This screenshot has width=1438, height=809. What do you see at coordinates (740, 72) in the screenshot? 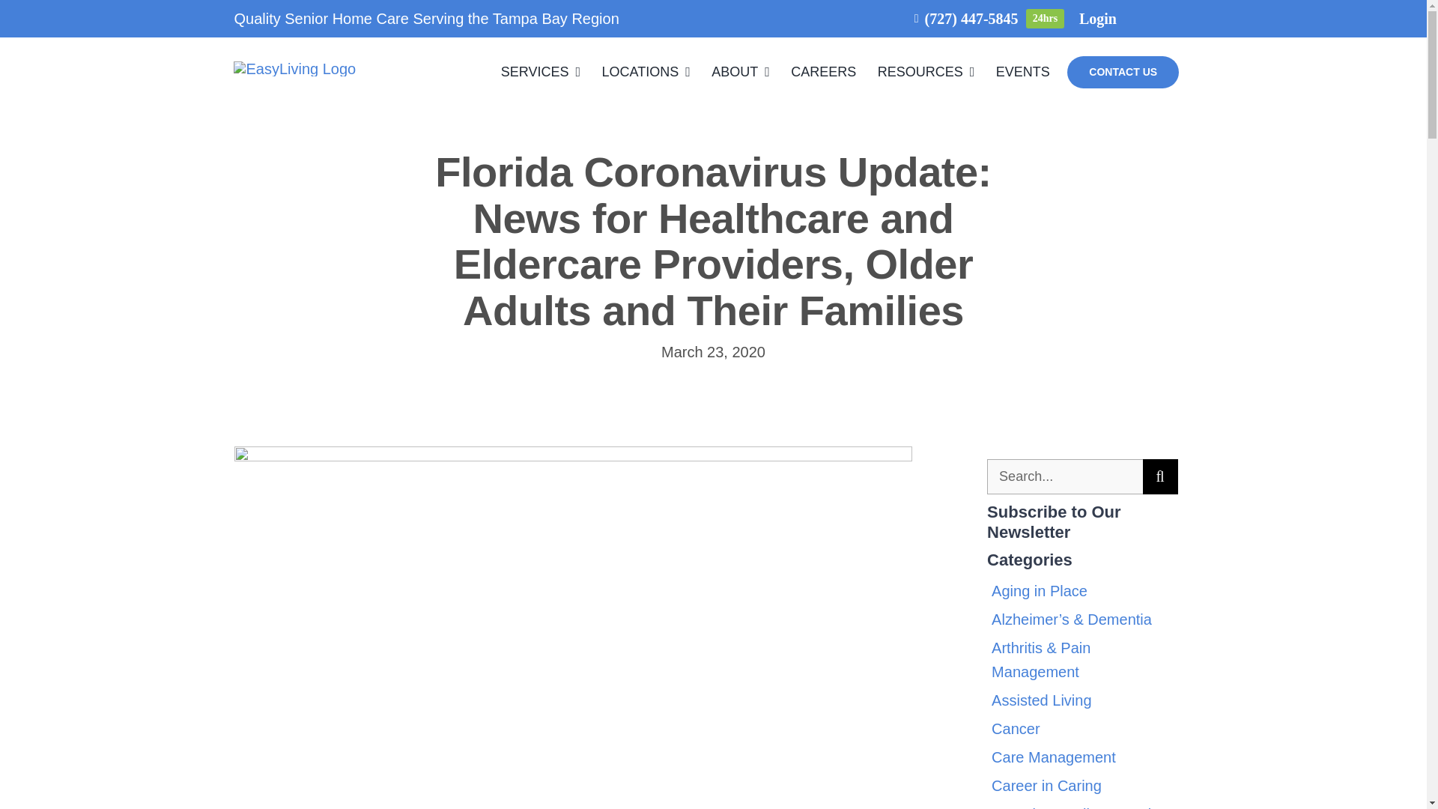
I see `ABOUT` at bounding box center [740, 72].